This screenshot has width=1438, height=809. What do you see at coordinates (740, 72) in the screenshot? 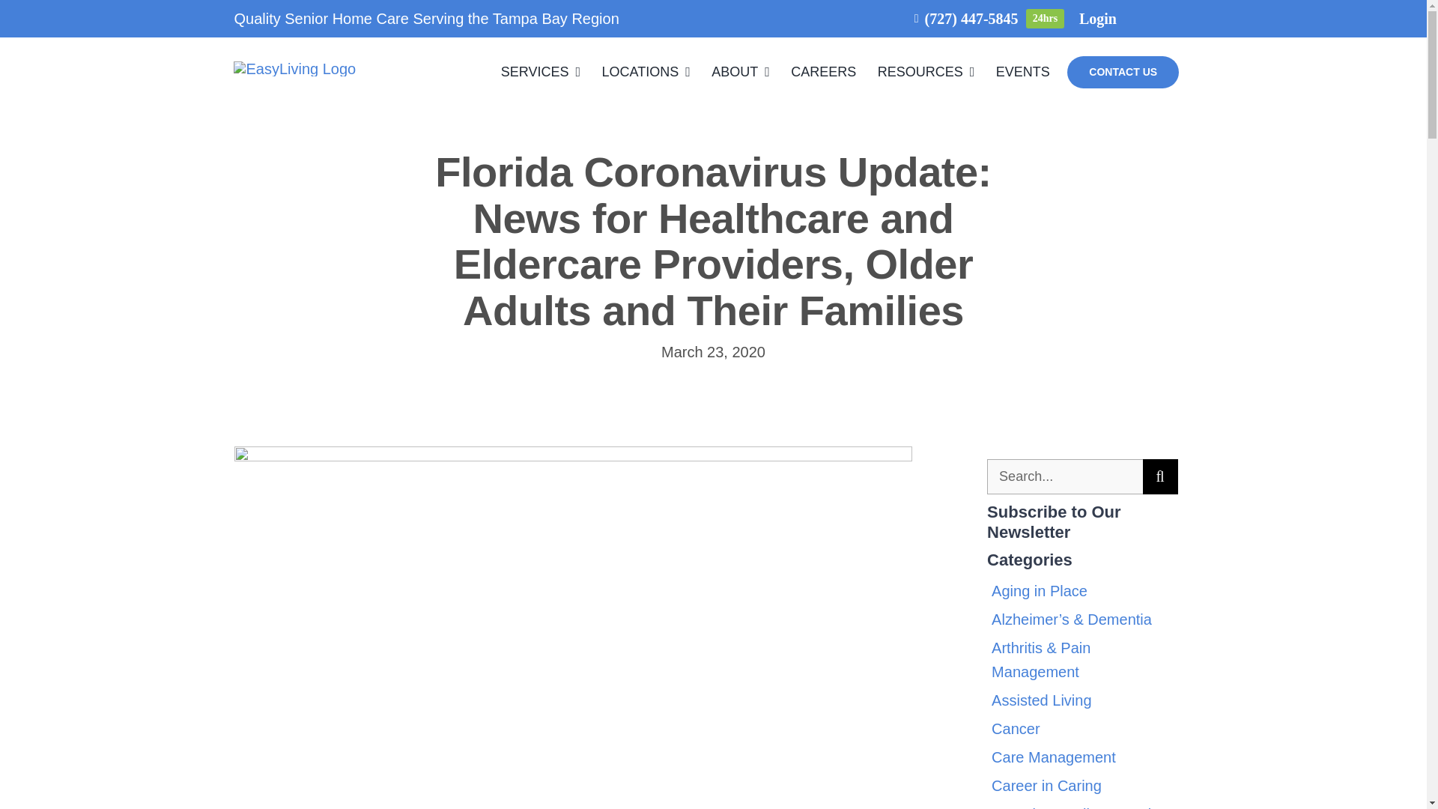
I see `ABOUT` at bounding box center [740, 72].